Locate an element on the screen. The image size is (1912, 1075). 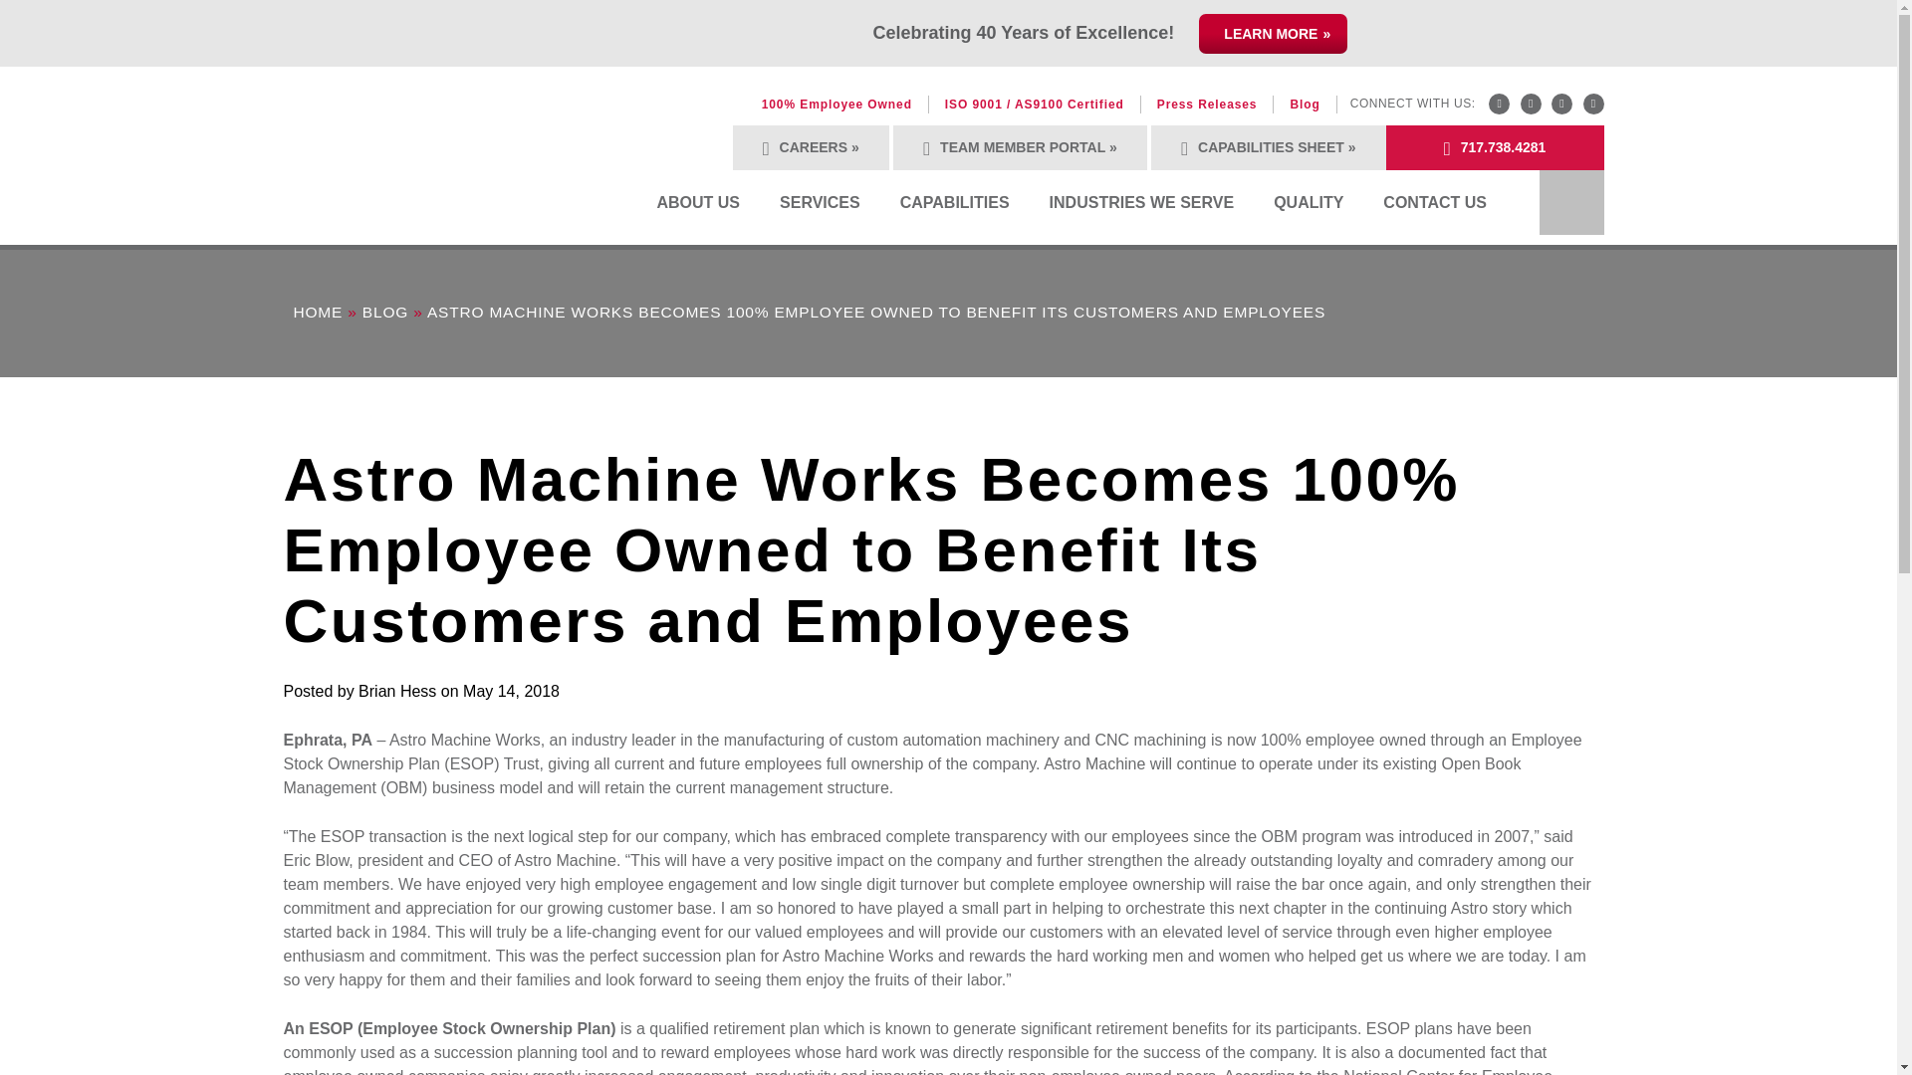
Press Releases is located at coordinates (1207, 105).